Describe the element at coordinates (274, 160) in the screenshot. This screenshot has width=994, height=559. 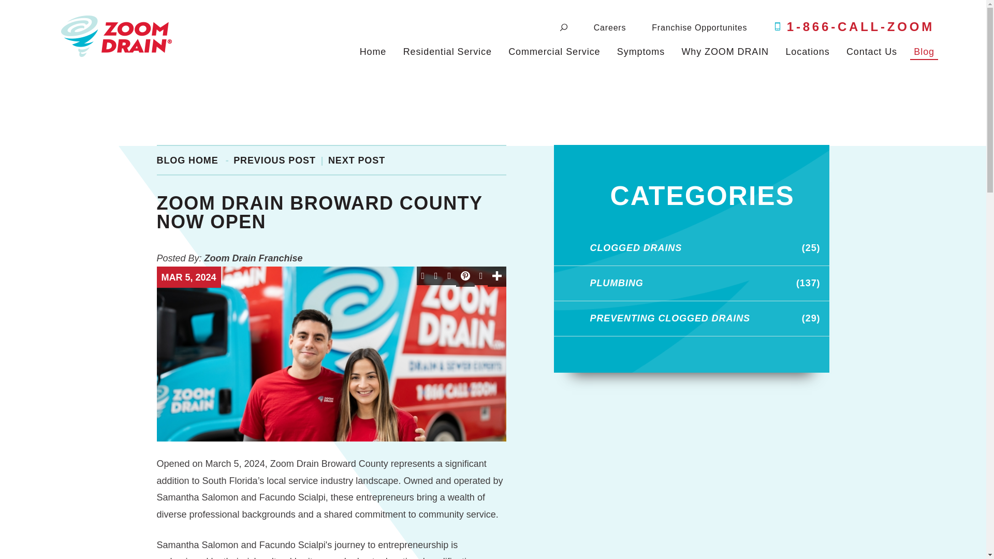
I see `Zoom Drain San Diego North County Now Open` at that location.